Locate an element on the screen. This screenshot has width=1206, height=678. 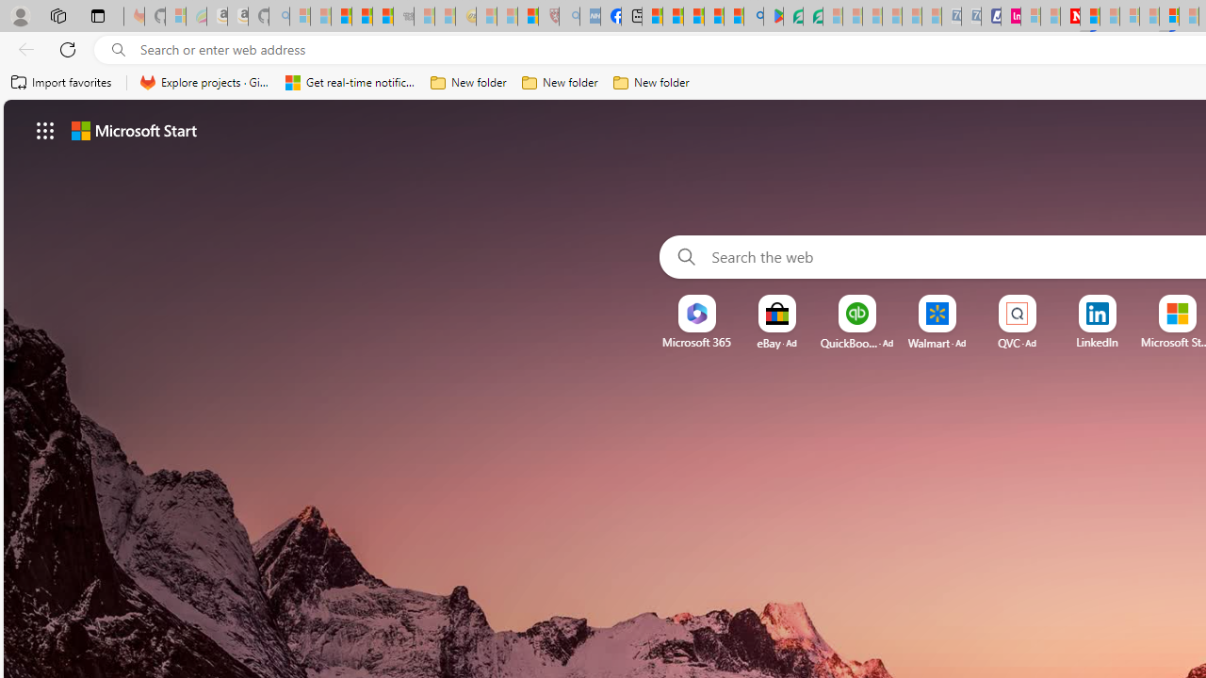
To get missing image descriptions, open the context menu. is located at coordinates (697, 315).